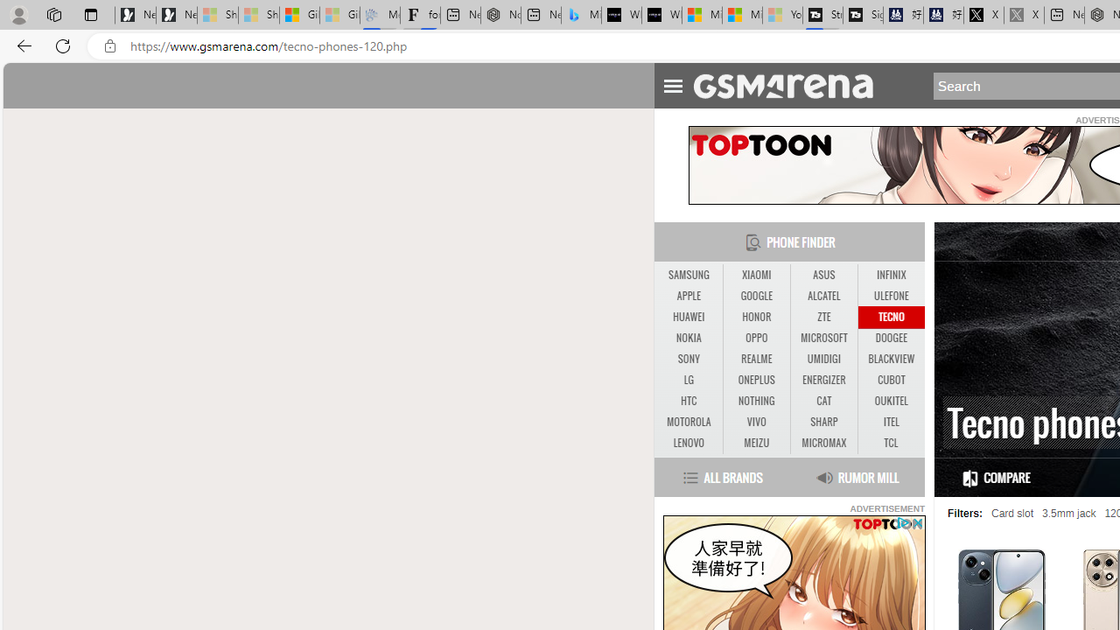 The height and width of the screenshot is (630, 1120). Describe the element at coordinates (688, 401) in the screenshot. I see `HTC` at that location.